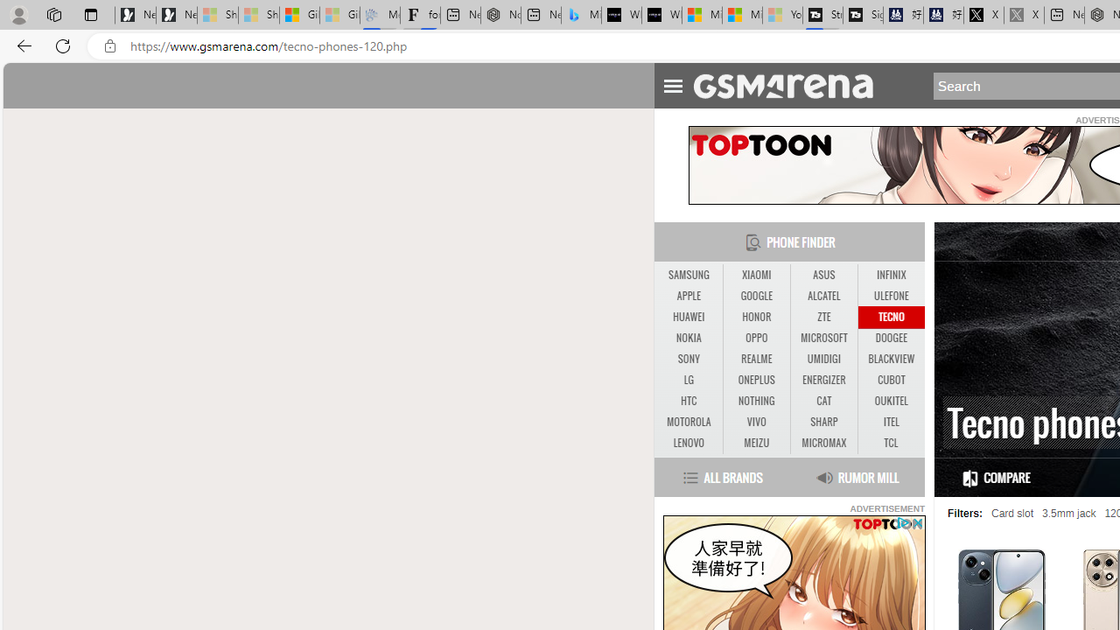 The height and width of the screenshot is (630, 1120). Describe the element at coordinates (688, 401) in the screenshot. I see `HTC` at that location.